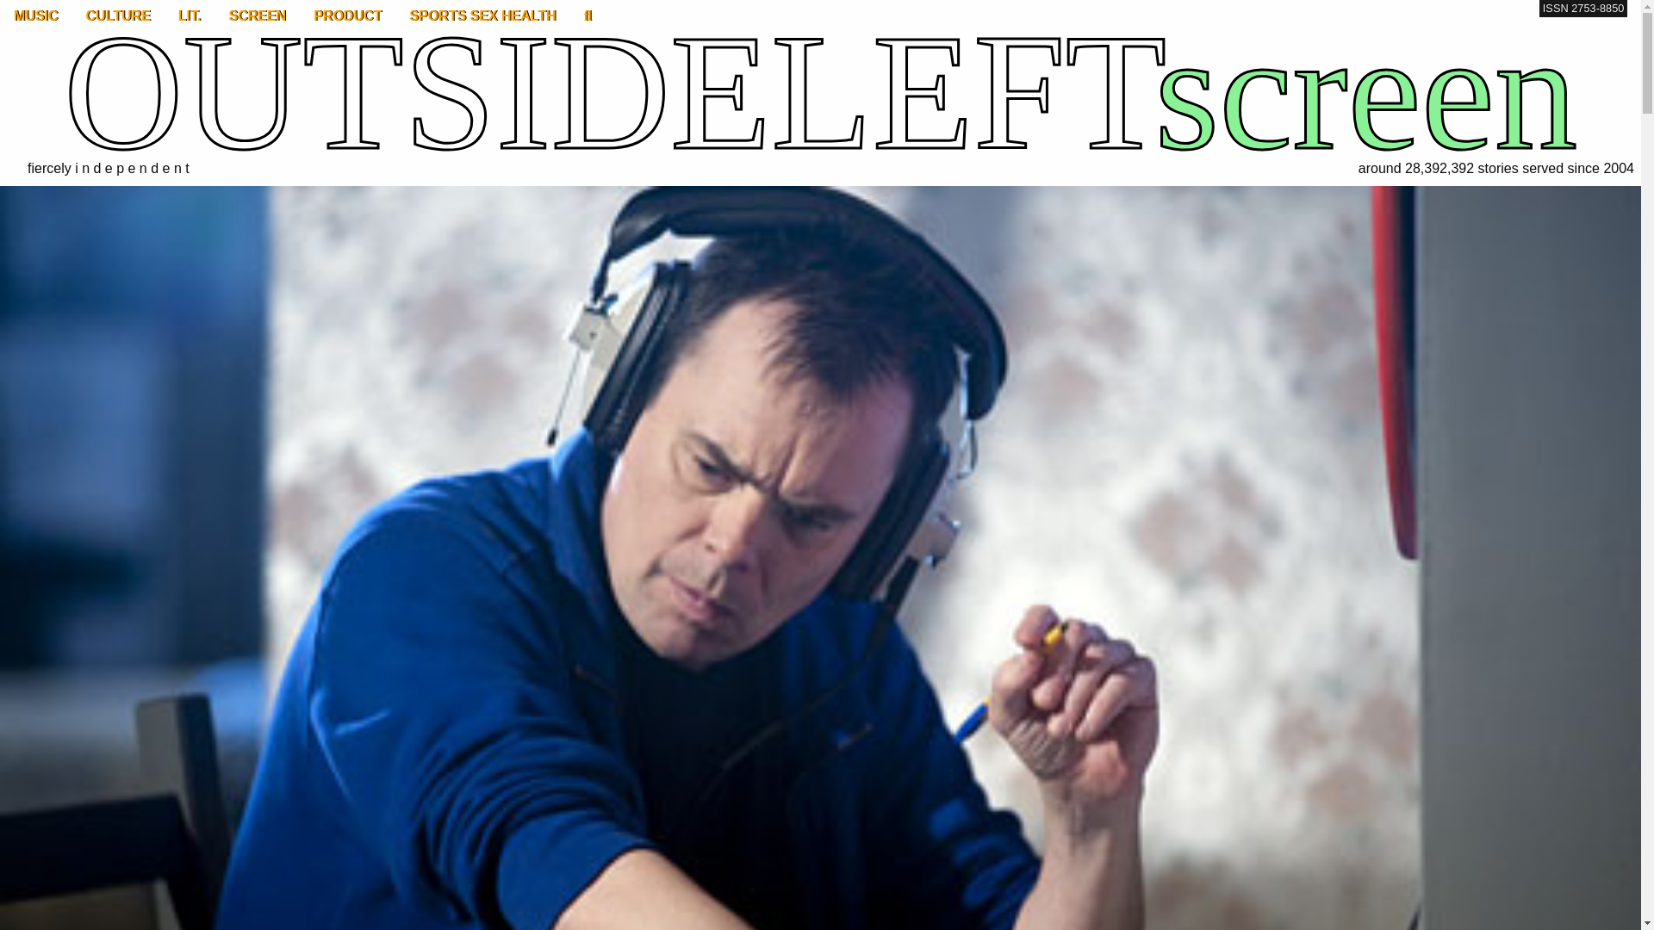 The height and width of the screenshot is (930, 1654). Describe the element at coordinates (36, 15) in the screenshot. I see `MUSIC` at that location.